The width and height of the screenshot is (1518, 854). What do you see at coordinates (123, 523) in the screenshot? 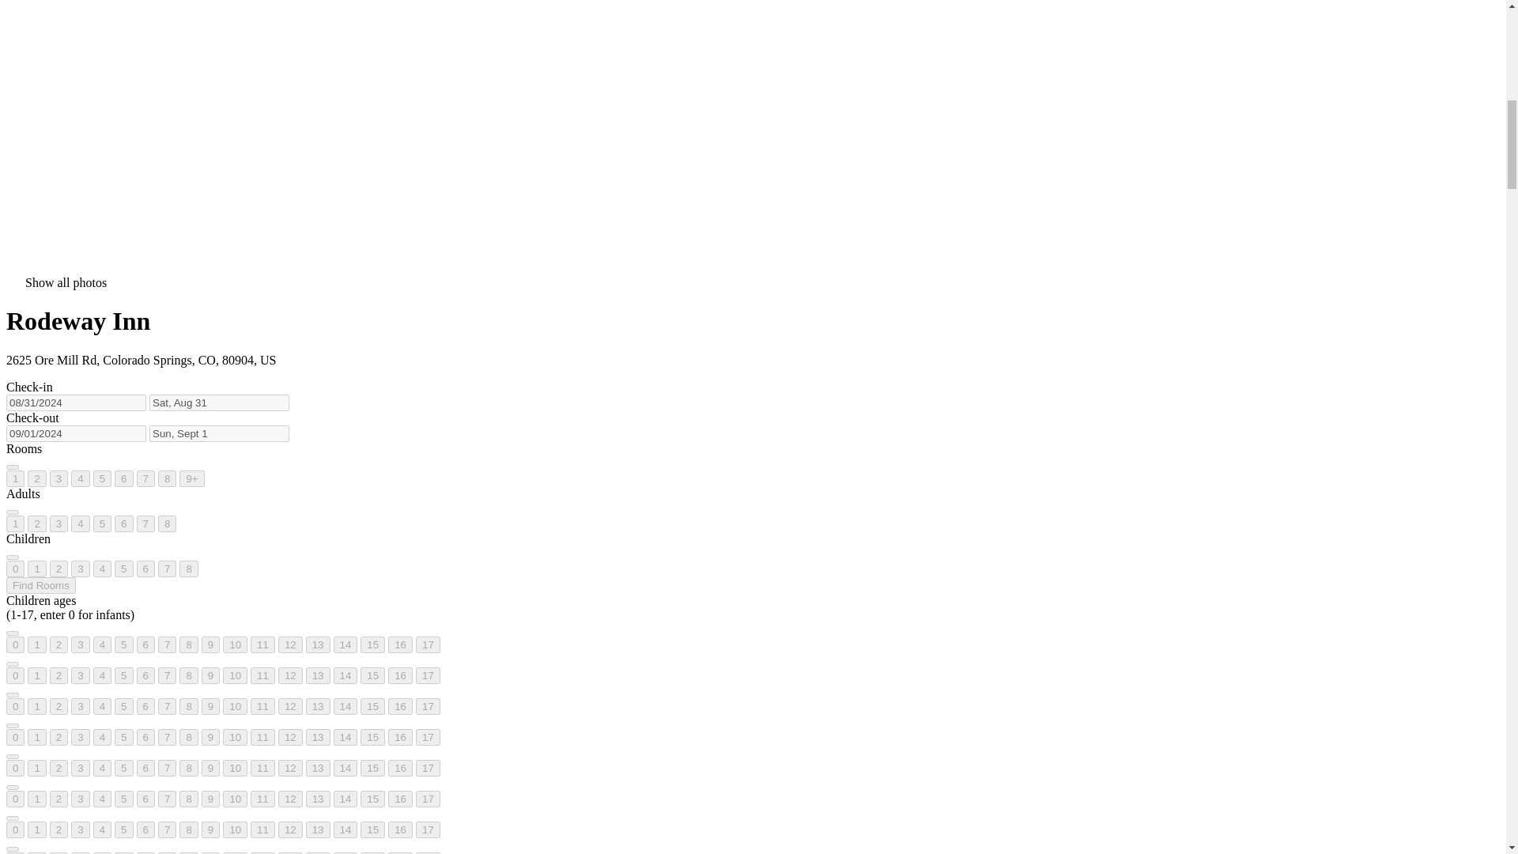
I see `6` at bounding box center [123, 523].